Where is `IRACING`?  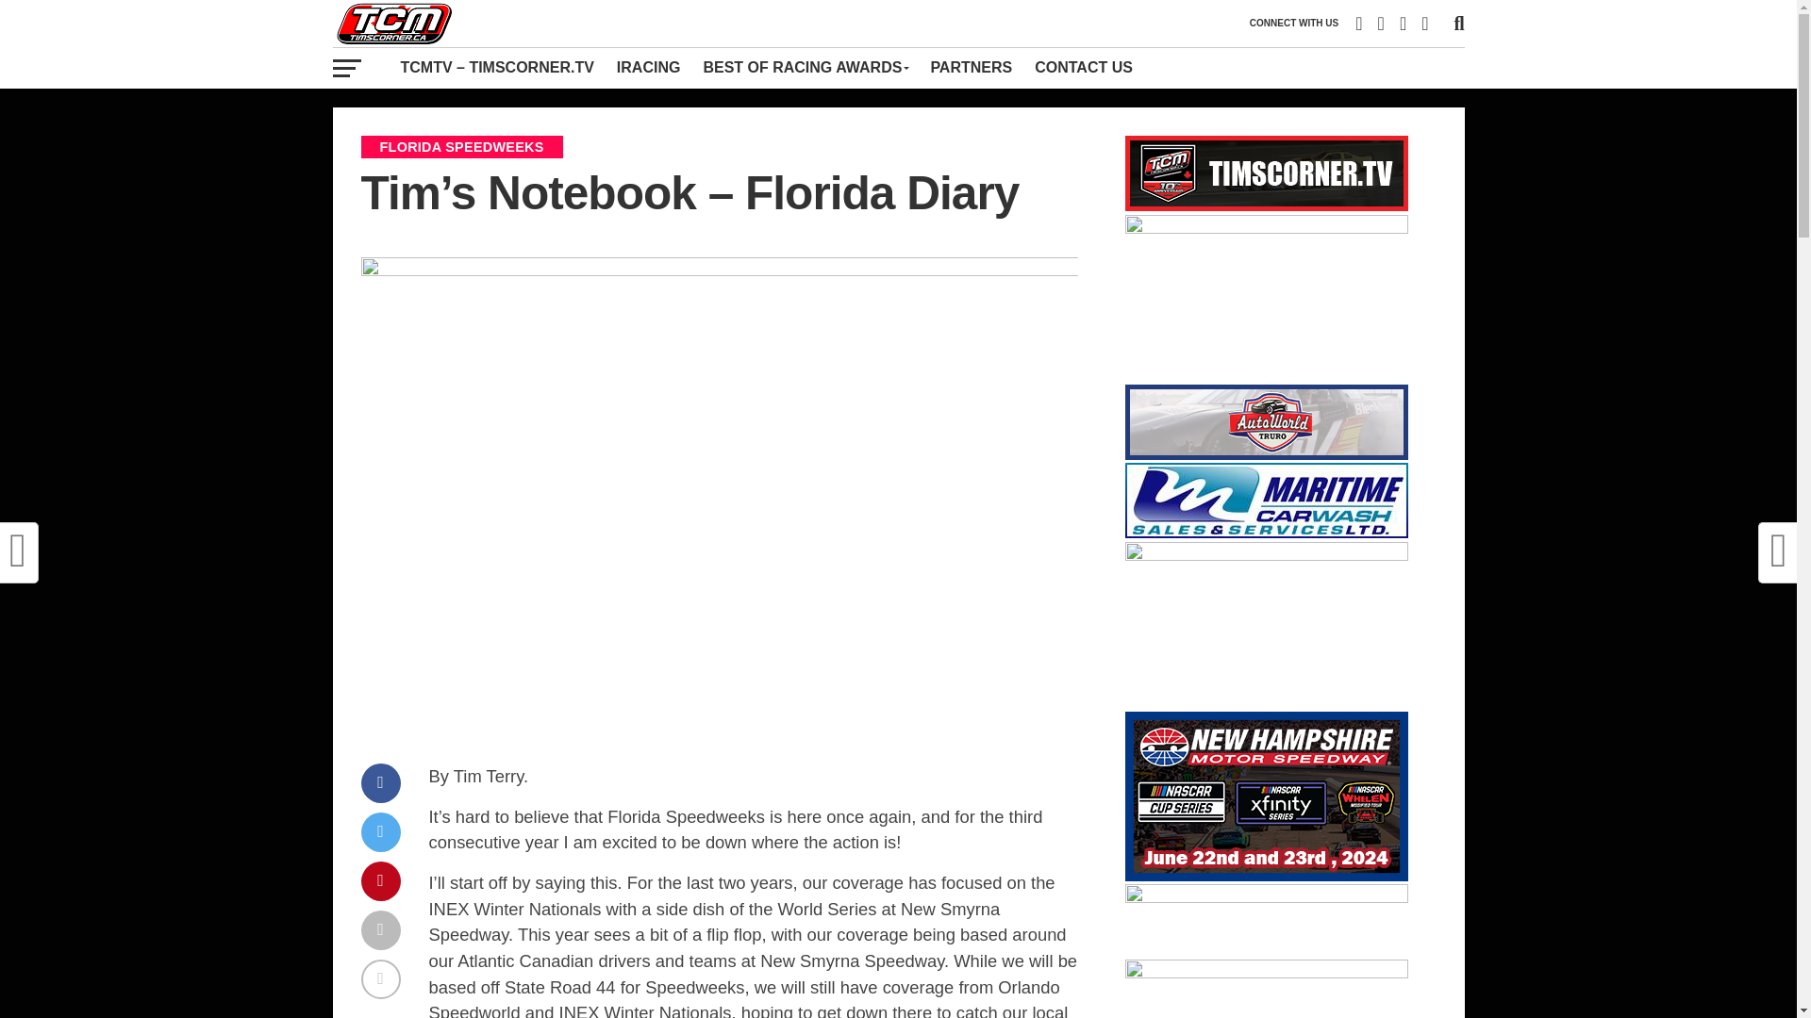
IRACING is located at coordinates (648, 67).